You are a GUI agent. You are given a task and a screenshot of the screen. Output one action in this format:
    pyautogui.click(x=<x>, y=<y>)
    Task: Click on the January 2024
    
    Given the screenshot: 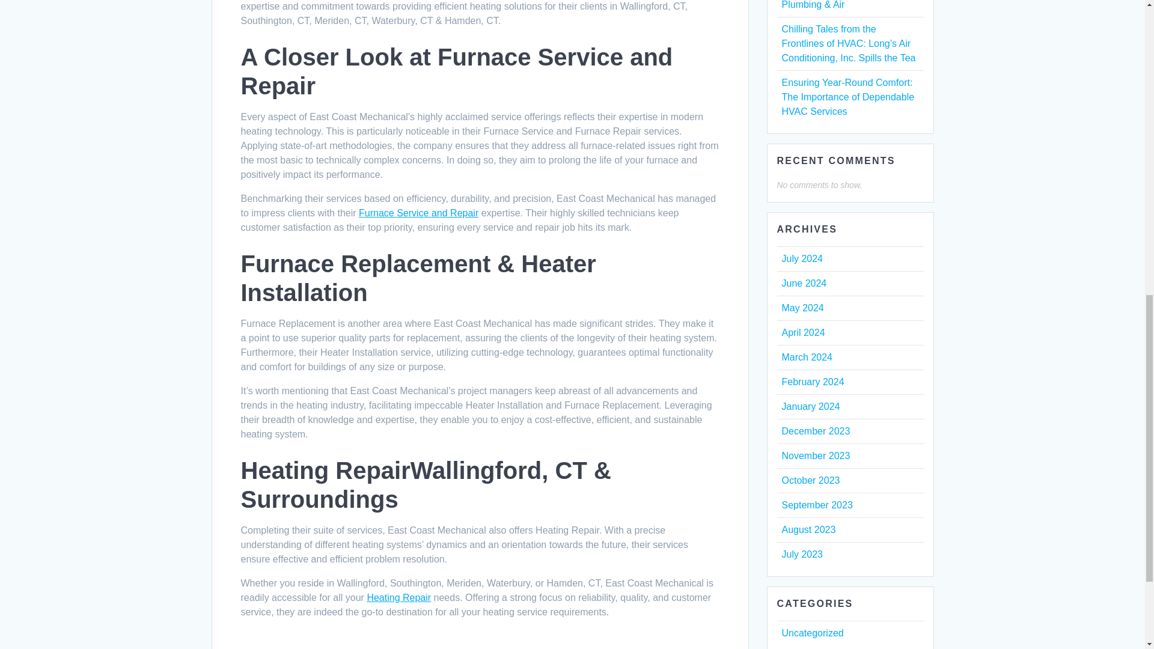 What is the action you would take?
    pyautogui.click(x=810, y=406)
    